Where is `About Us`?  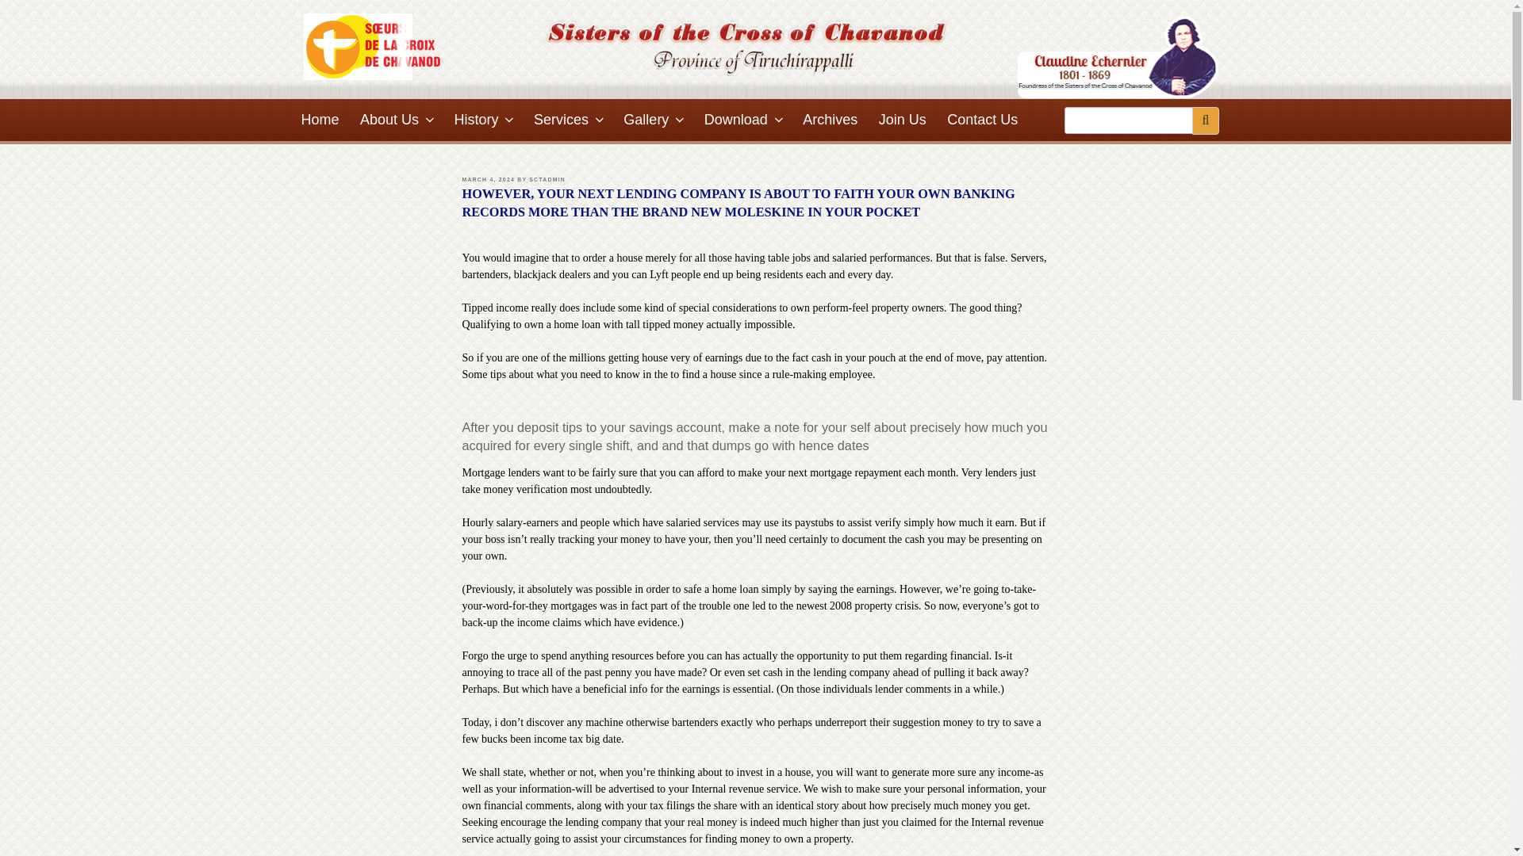
About Us is located at coordinates (397, 120).